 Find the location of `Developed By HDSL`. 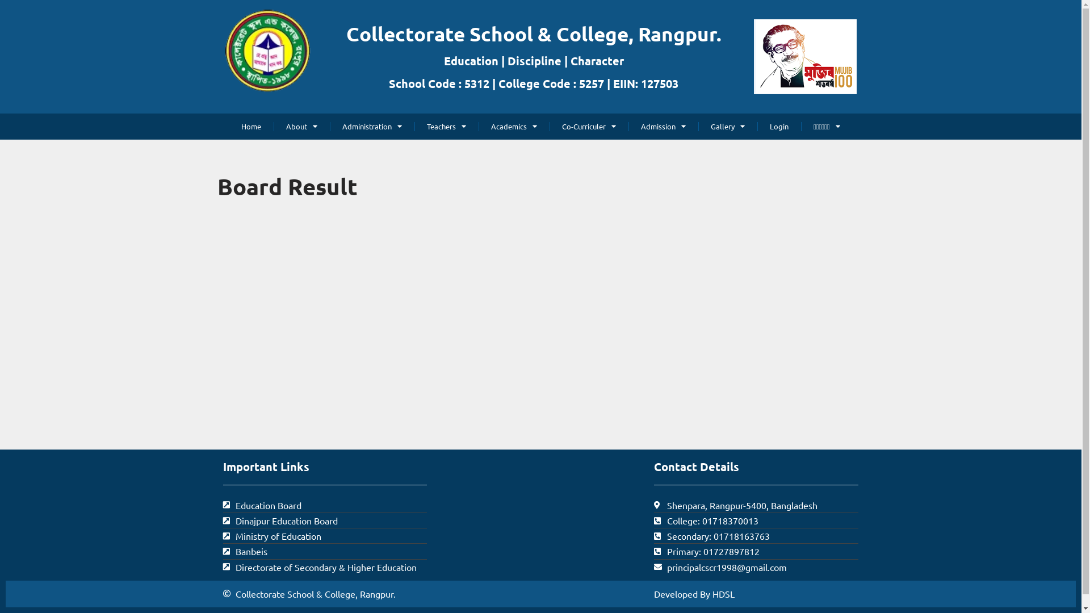

Developed By HDSL is located at coordinates (756, 594).